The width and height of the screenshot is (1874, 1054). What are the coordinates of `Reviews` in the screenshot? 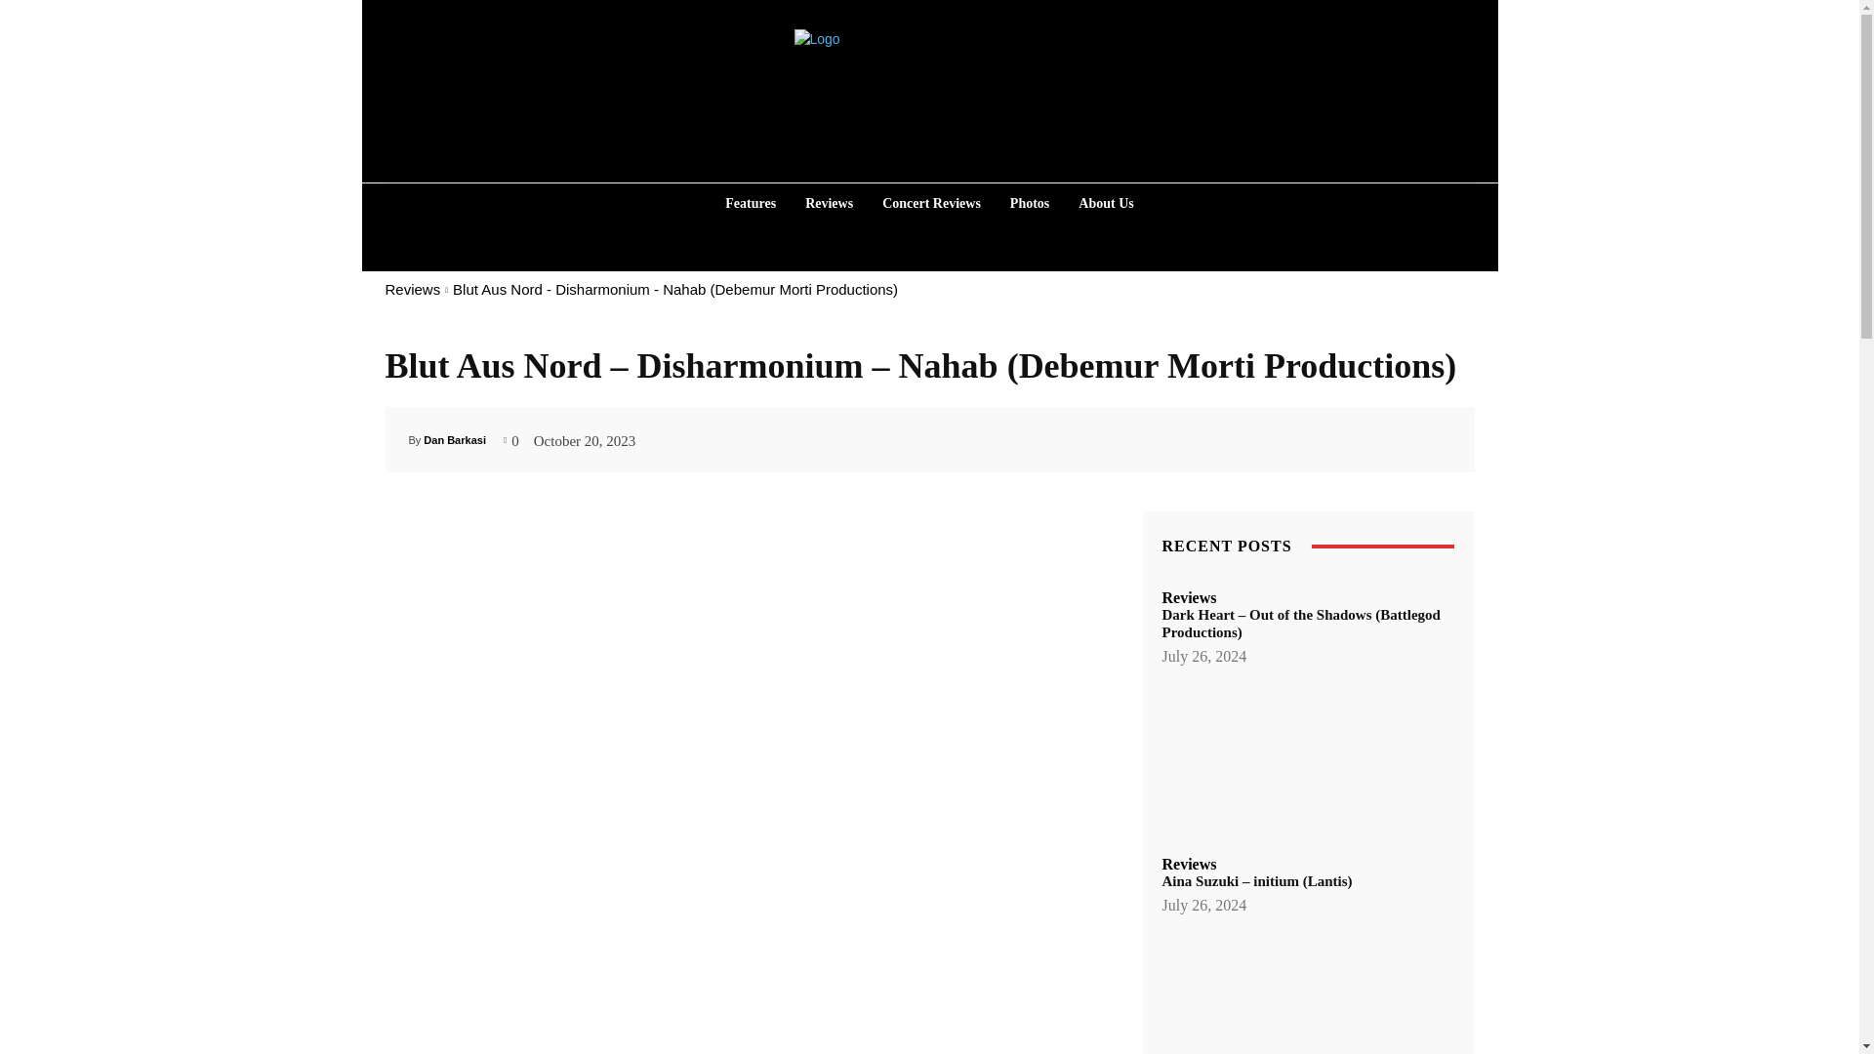 It's located at (828, 203).